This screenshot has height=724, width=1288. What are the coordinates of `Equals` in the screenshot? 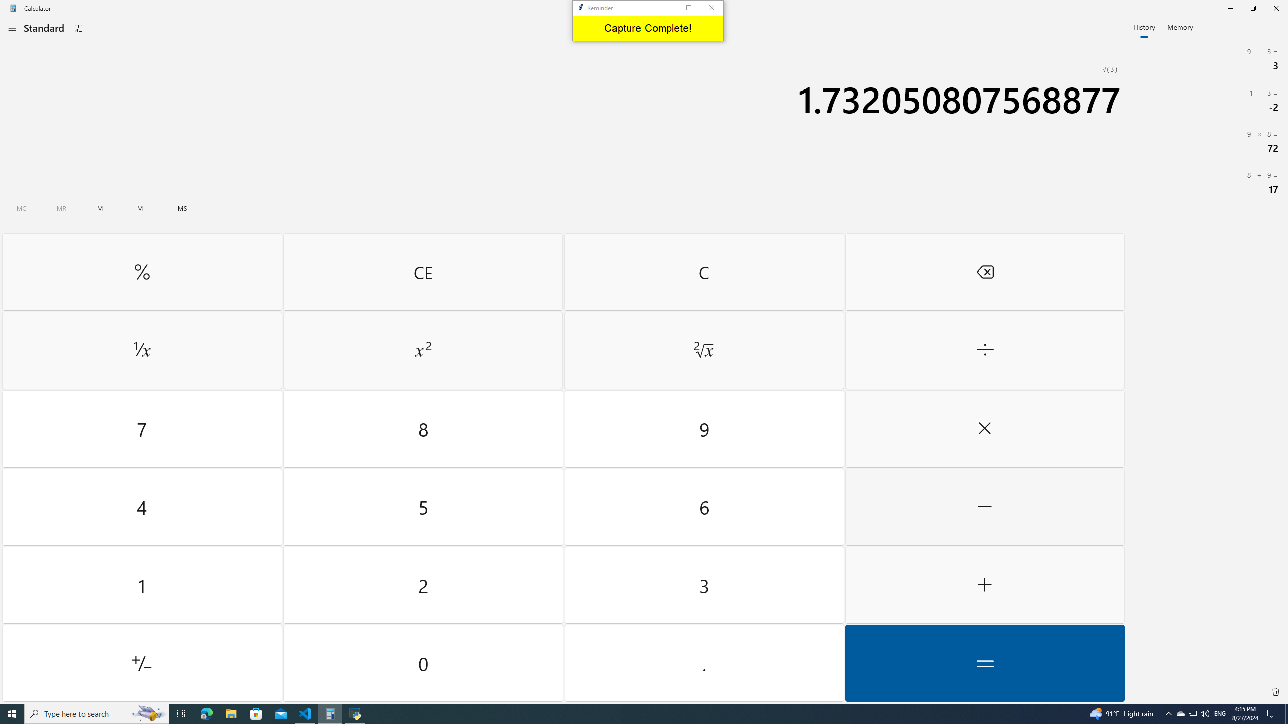 It's located at (984, 663).